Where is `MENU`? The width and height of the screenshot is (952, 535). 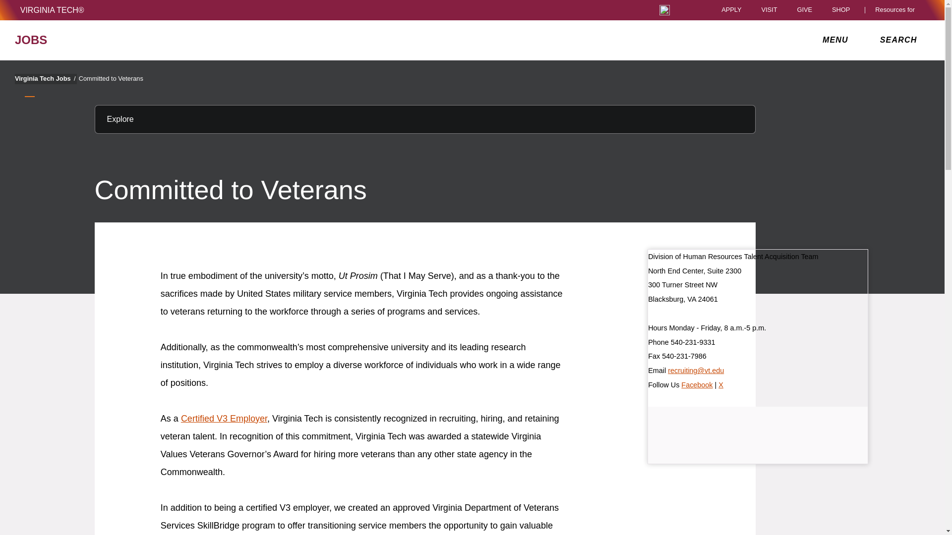
MENU is located at coordinates (837, 40).